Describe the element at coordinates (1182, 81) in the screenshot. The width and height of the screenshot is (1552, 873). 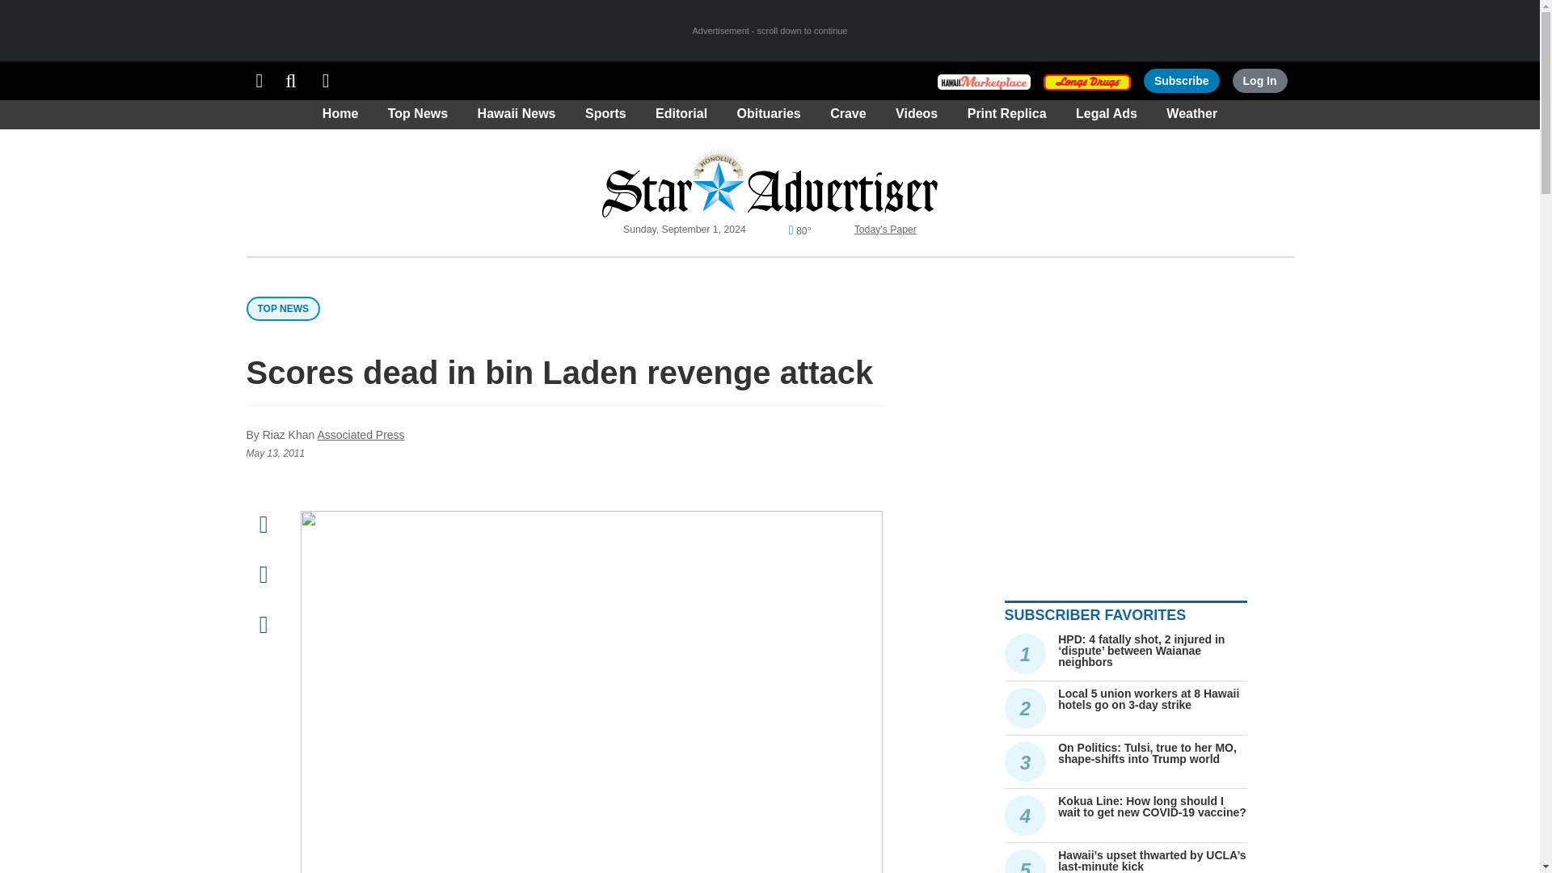
I see `Subscribe` at that location.